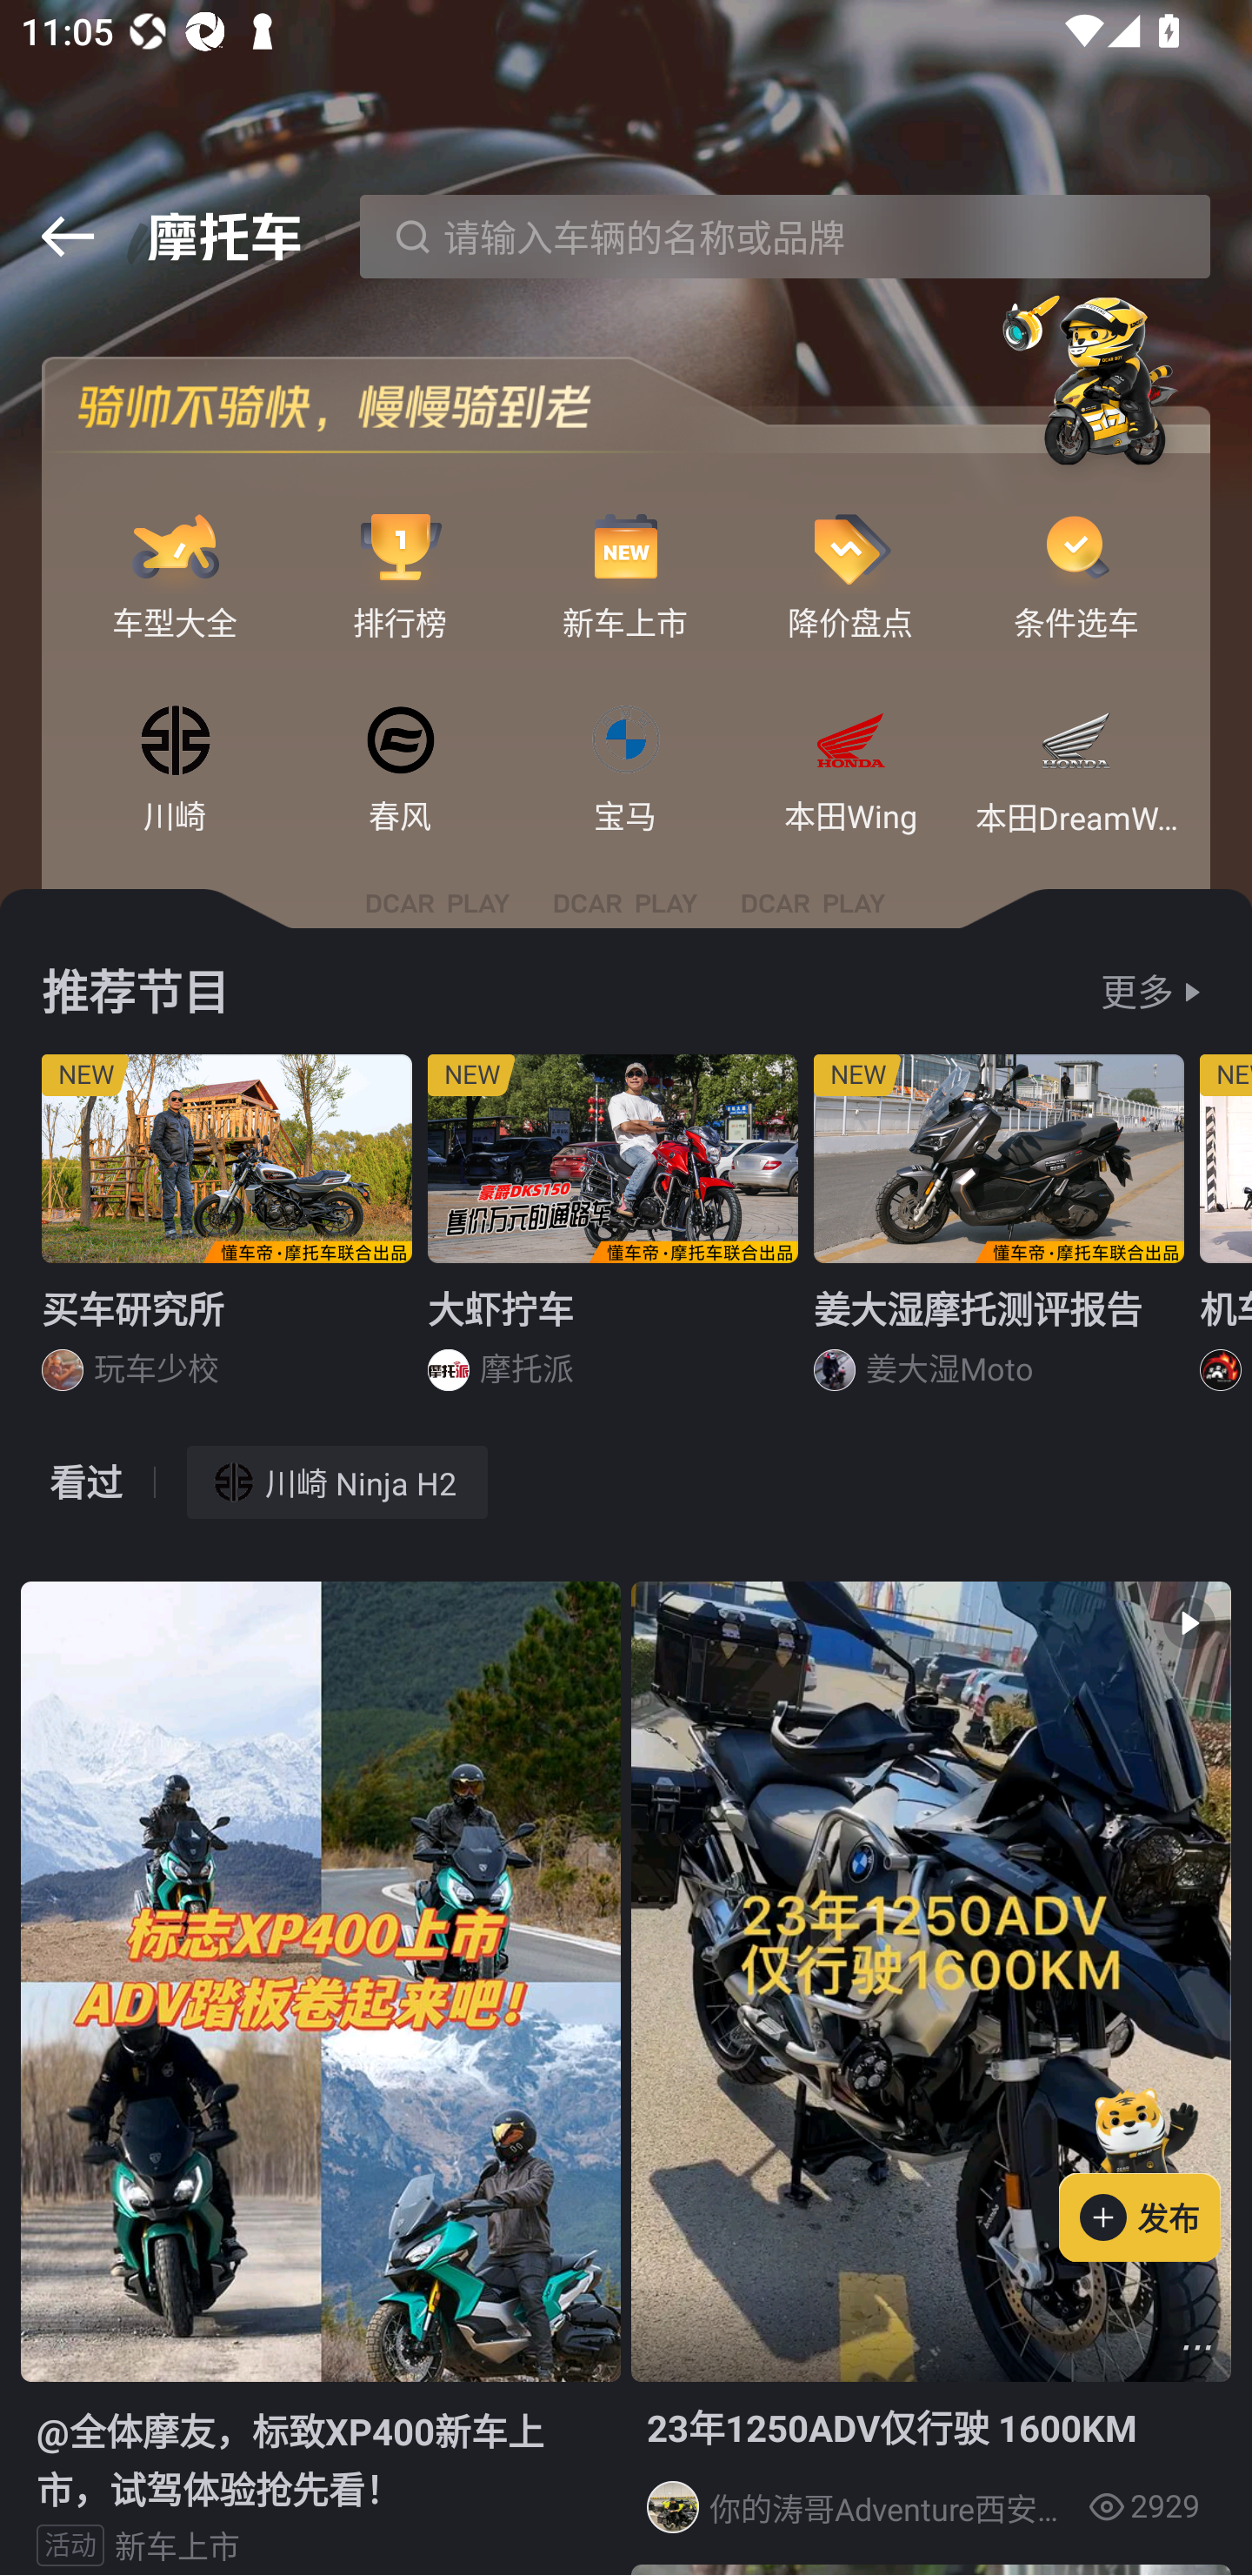 The image size is (1252, 2575). What do you see at coordinates (400, 742) in the screenshot?
I see `春风` at bounding box center [400, 742].